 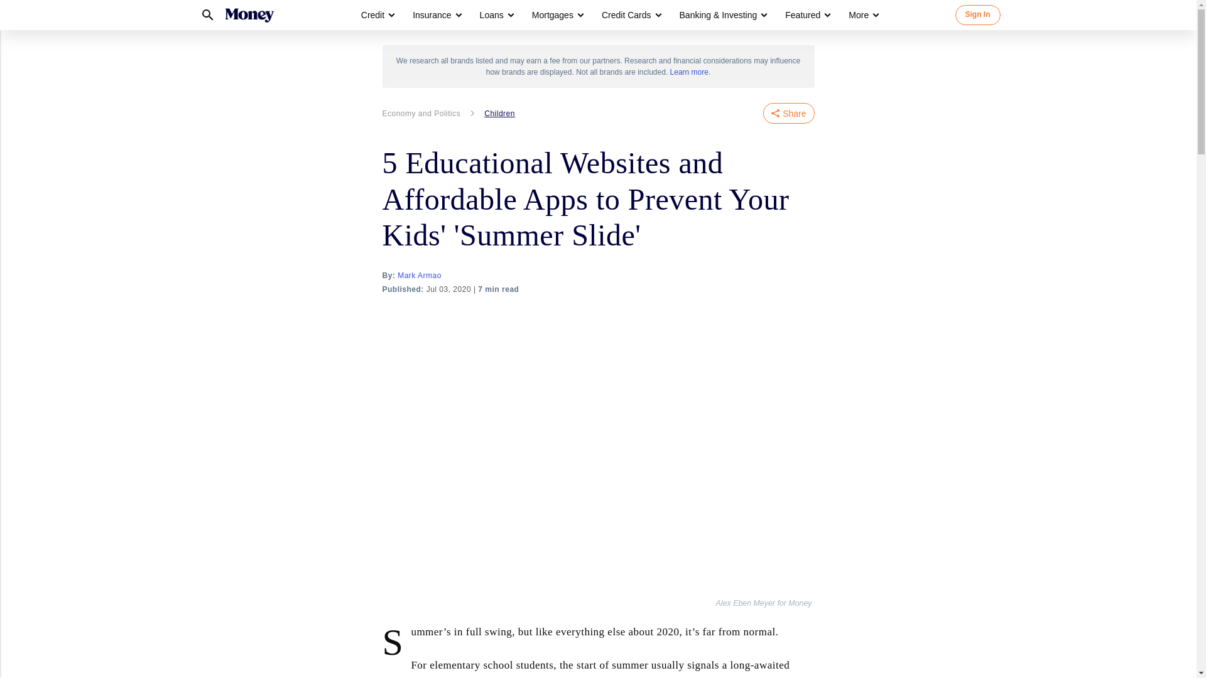 I want to click on Loans, so click(x=492, y=15).